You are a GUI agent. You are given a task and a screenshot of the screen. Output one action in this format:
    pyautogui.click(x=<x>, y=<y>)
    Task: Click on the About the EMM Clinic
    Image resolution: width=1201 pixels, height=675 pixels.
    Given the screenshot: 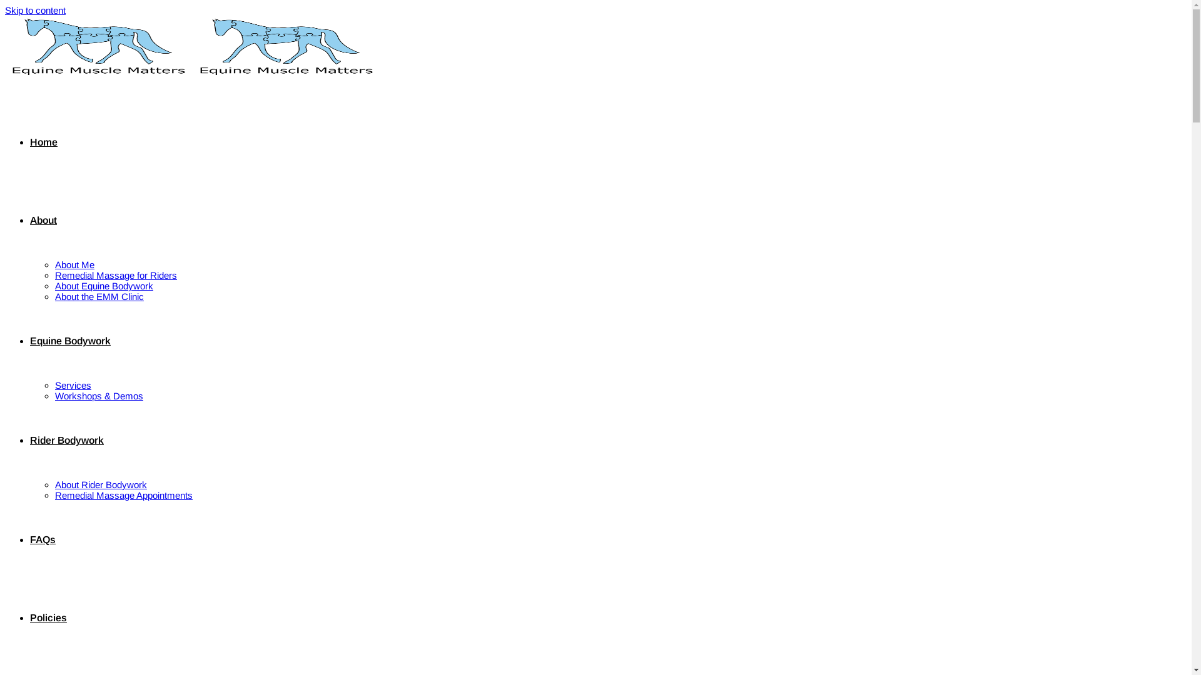 What is the action you would take?
    pyautogui.click(x=99, y=296)
    